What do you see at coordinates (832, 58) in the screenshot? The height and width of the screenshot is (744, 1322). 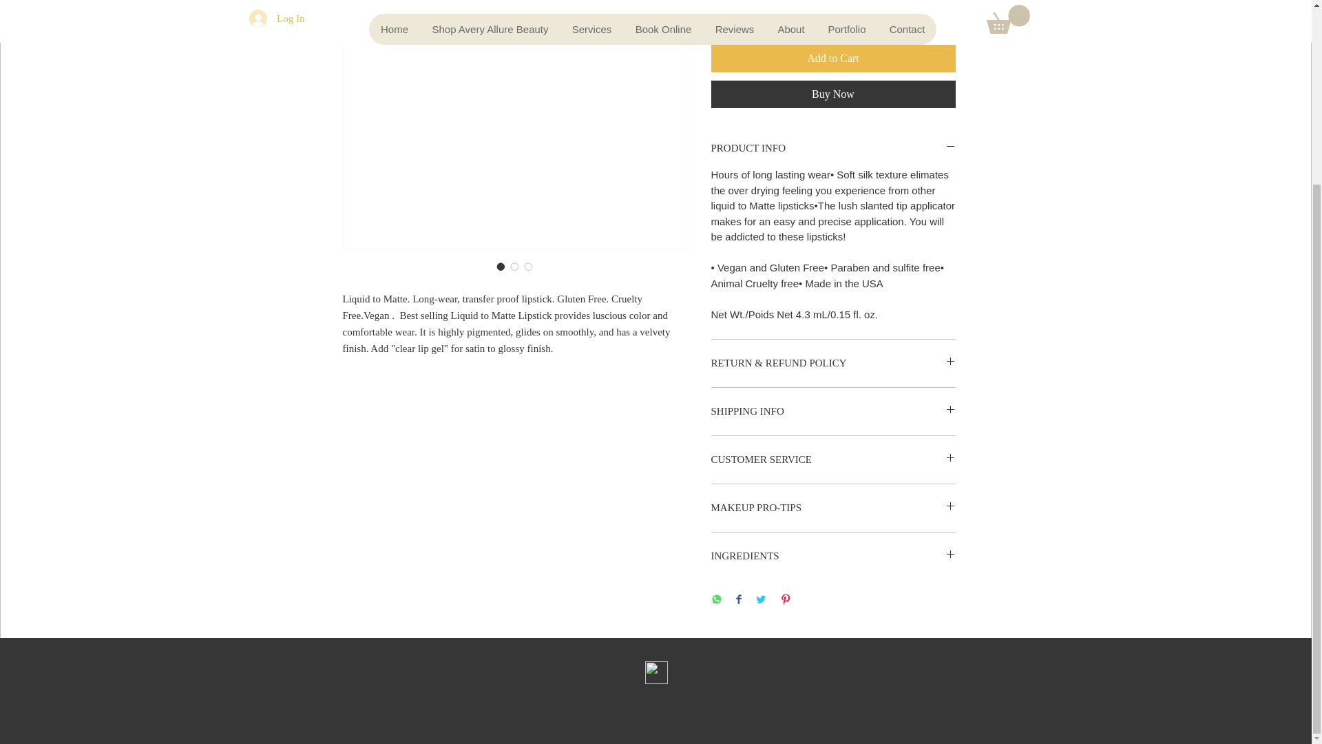 I see `Add to Cart` at bounding box center [832, 58].